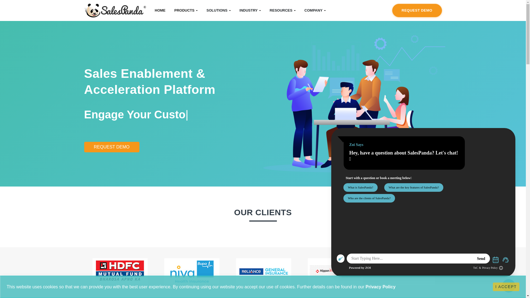 The image size is (530, 298). What do you see at coordinates (218, 10) in the screenshot?
I see `SOLUTIONS` at bounding box center [218, 10].